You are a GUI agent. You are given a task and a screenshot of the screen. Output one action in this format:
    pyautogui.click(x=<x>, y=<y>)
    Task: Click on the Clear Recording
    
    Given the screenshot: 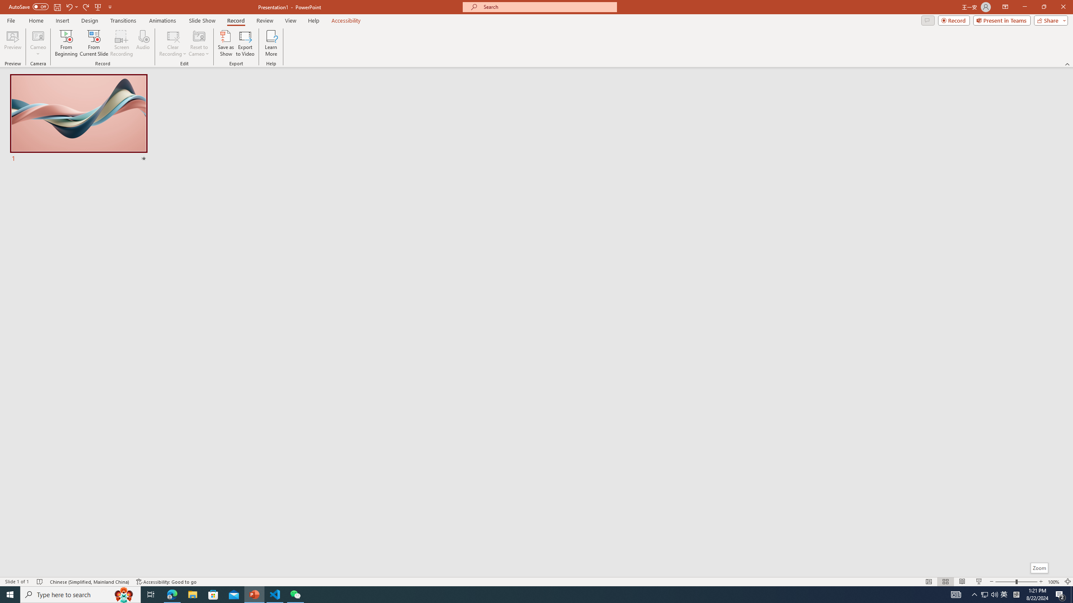 What is the action you would take?
    pyautogui.click(x=173, y=43)
    